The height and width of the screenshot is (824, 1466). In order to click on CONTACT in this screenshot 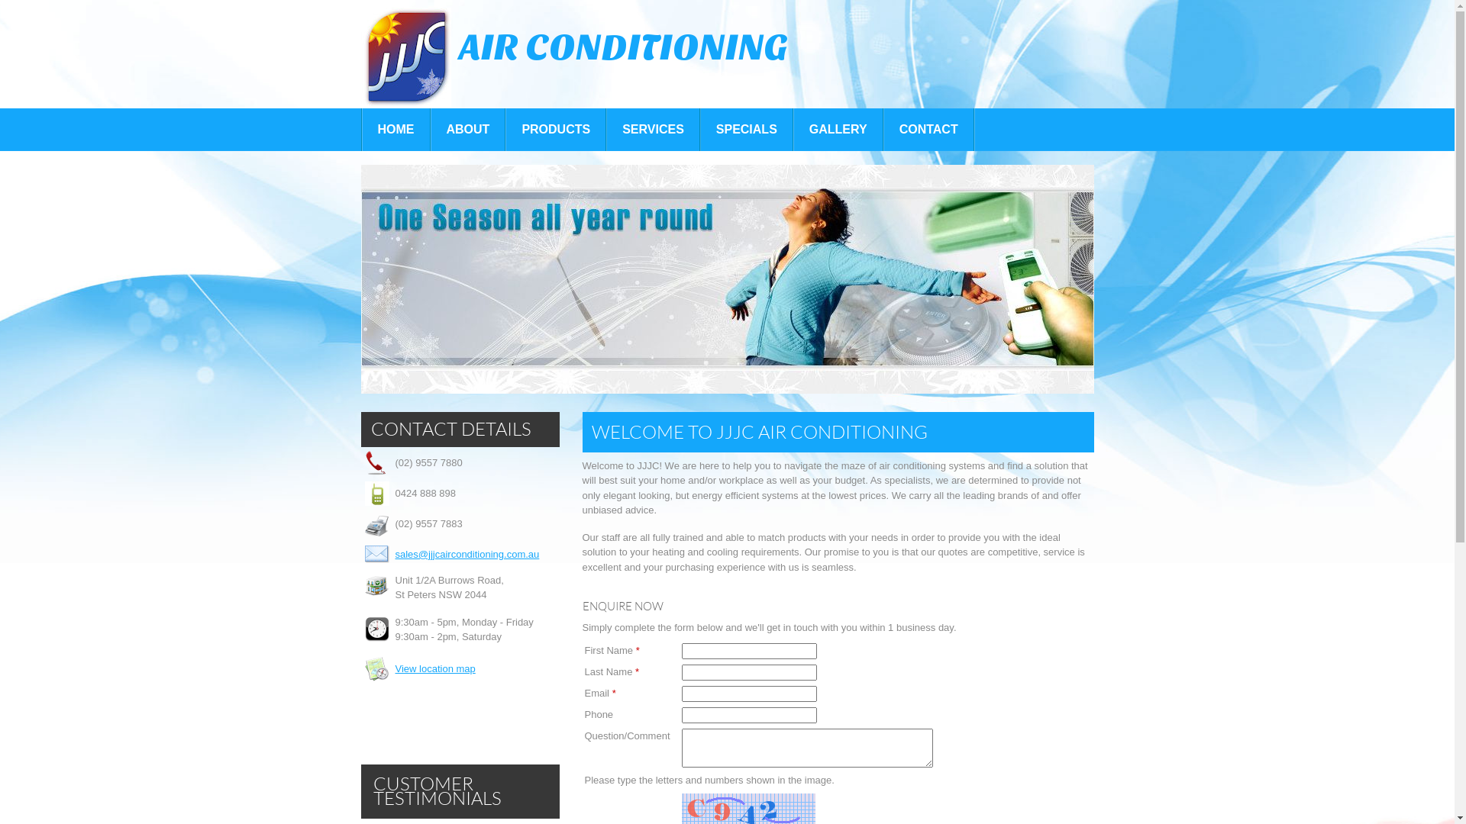, I will do `click(928, 130)`.